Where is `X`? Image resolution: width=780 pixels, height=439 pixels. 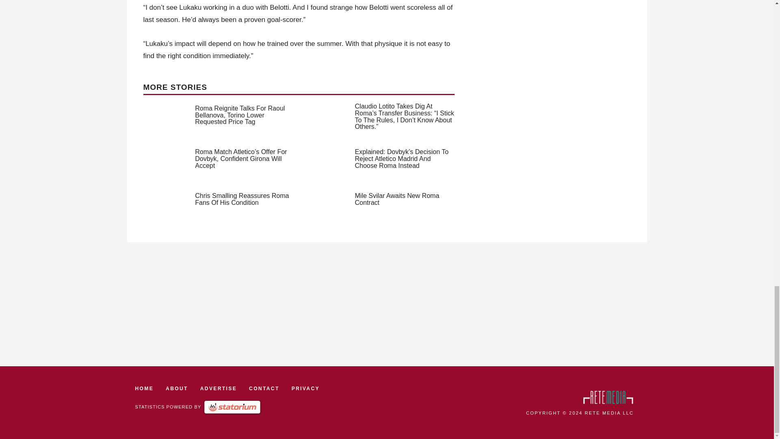
X is located at coordinates (769, 47).